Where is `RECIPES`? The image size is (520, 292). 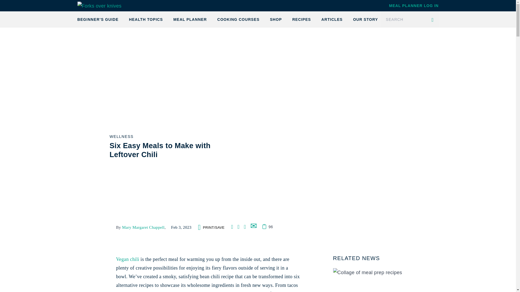
RECIPES is located at coordinates (302, 19).